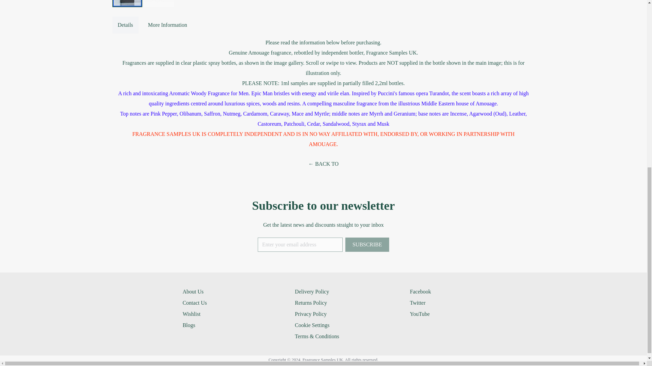 This screenshot has height=366, width=652. Describe the element at coordinates (367, 245) in the screenshot. I see `Subscribe` at that location.